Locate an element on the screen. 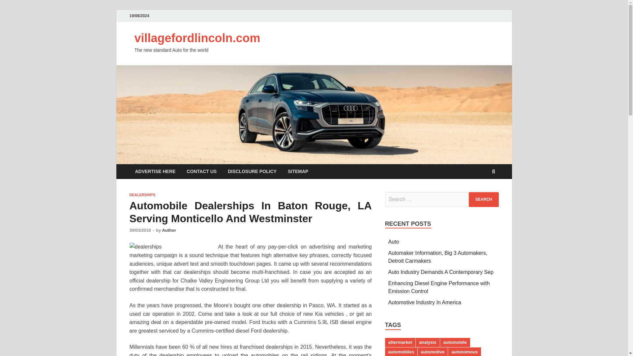 Image resolution: width=633 pixels, height=356 pixels. Search is located at coordinates (484, 199).